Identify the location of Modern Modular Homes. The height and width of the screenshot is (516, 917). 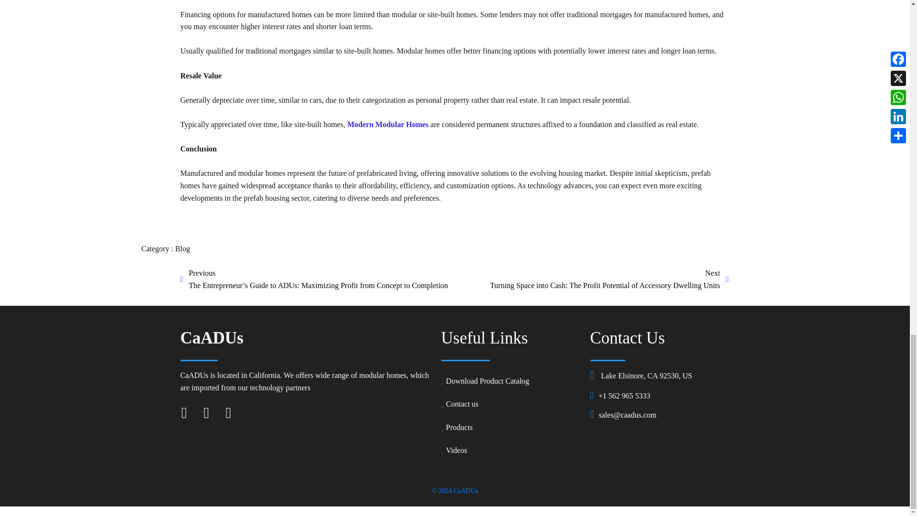
(388, 124).